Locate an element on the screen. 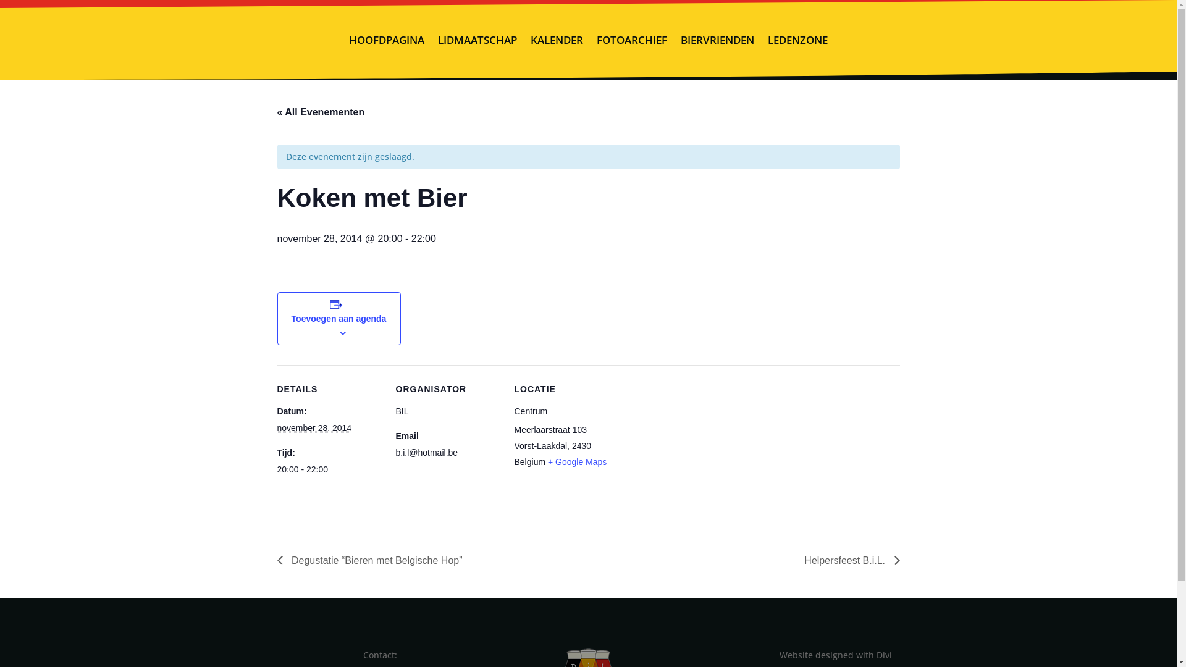  FOTOARCHIEF is located at coordinates (632, 40).